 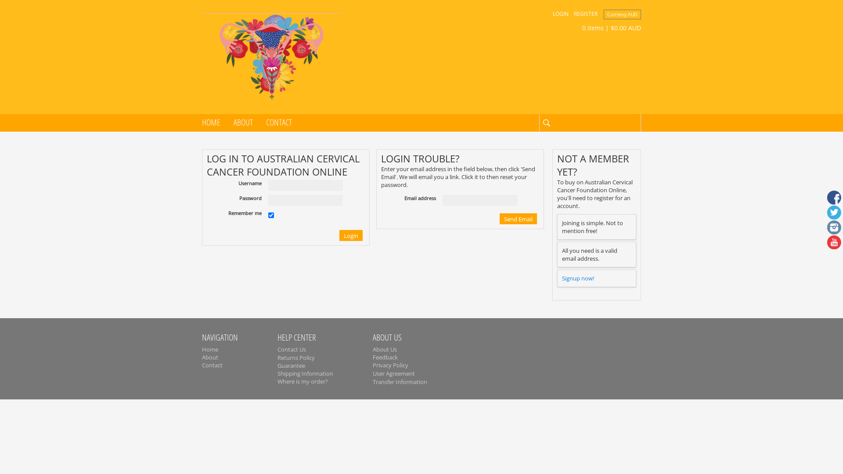 What do you see at coordinates (385, 357) in the screenshot?
I see `Feedback` at bounding box center [385, 357].